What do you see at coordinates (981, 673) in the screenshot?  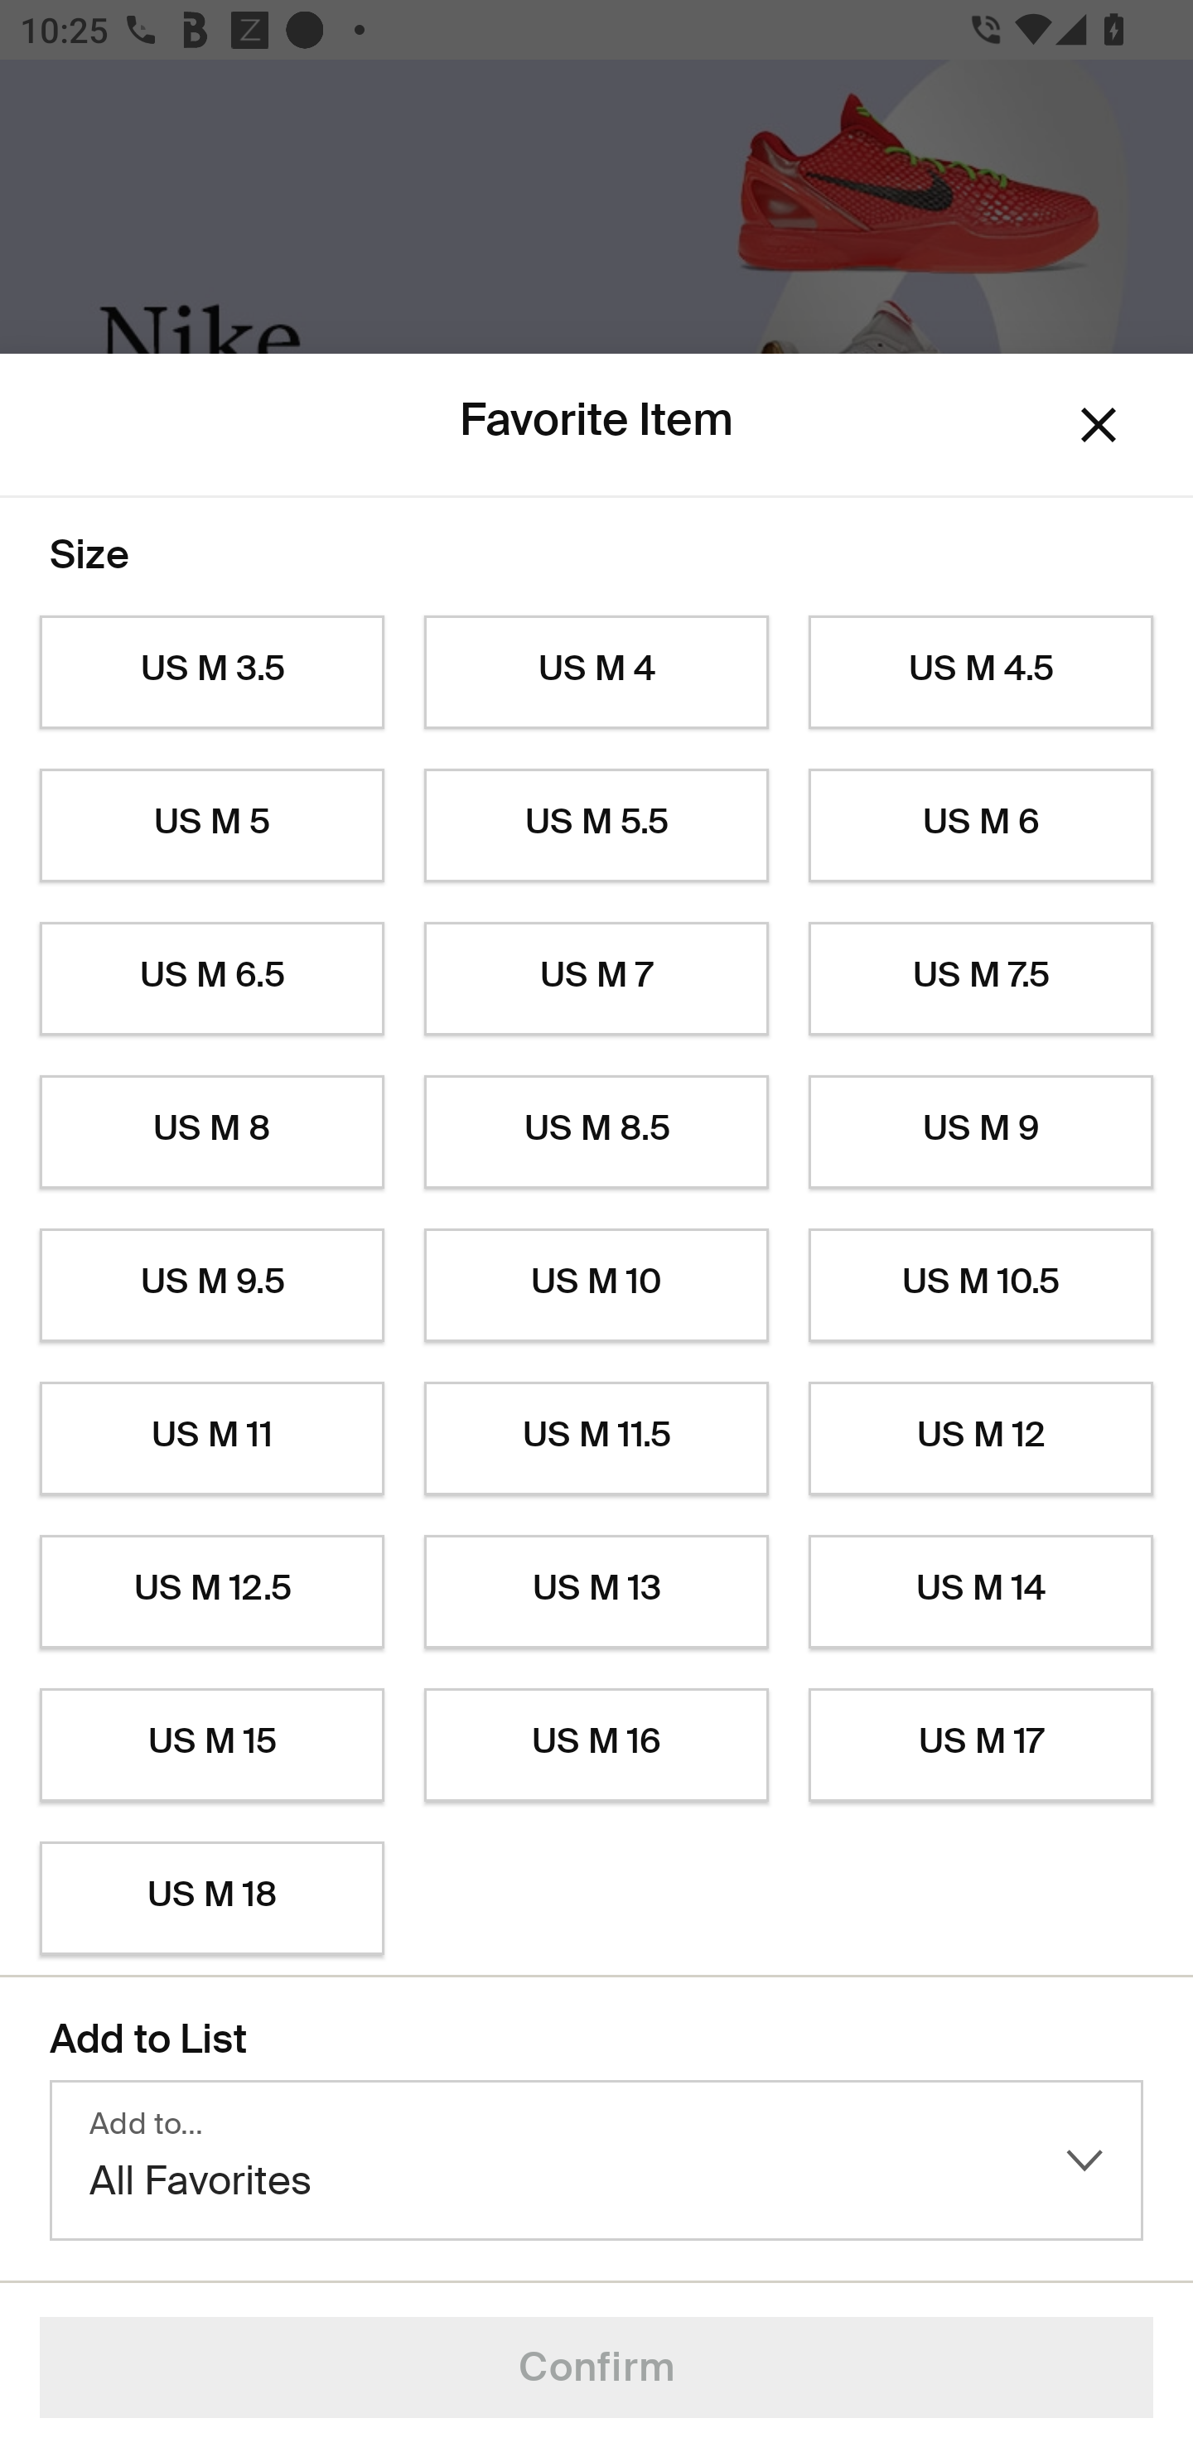 I see `US M 4.5` at bounding box center [981, 673].